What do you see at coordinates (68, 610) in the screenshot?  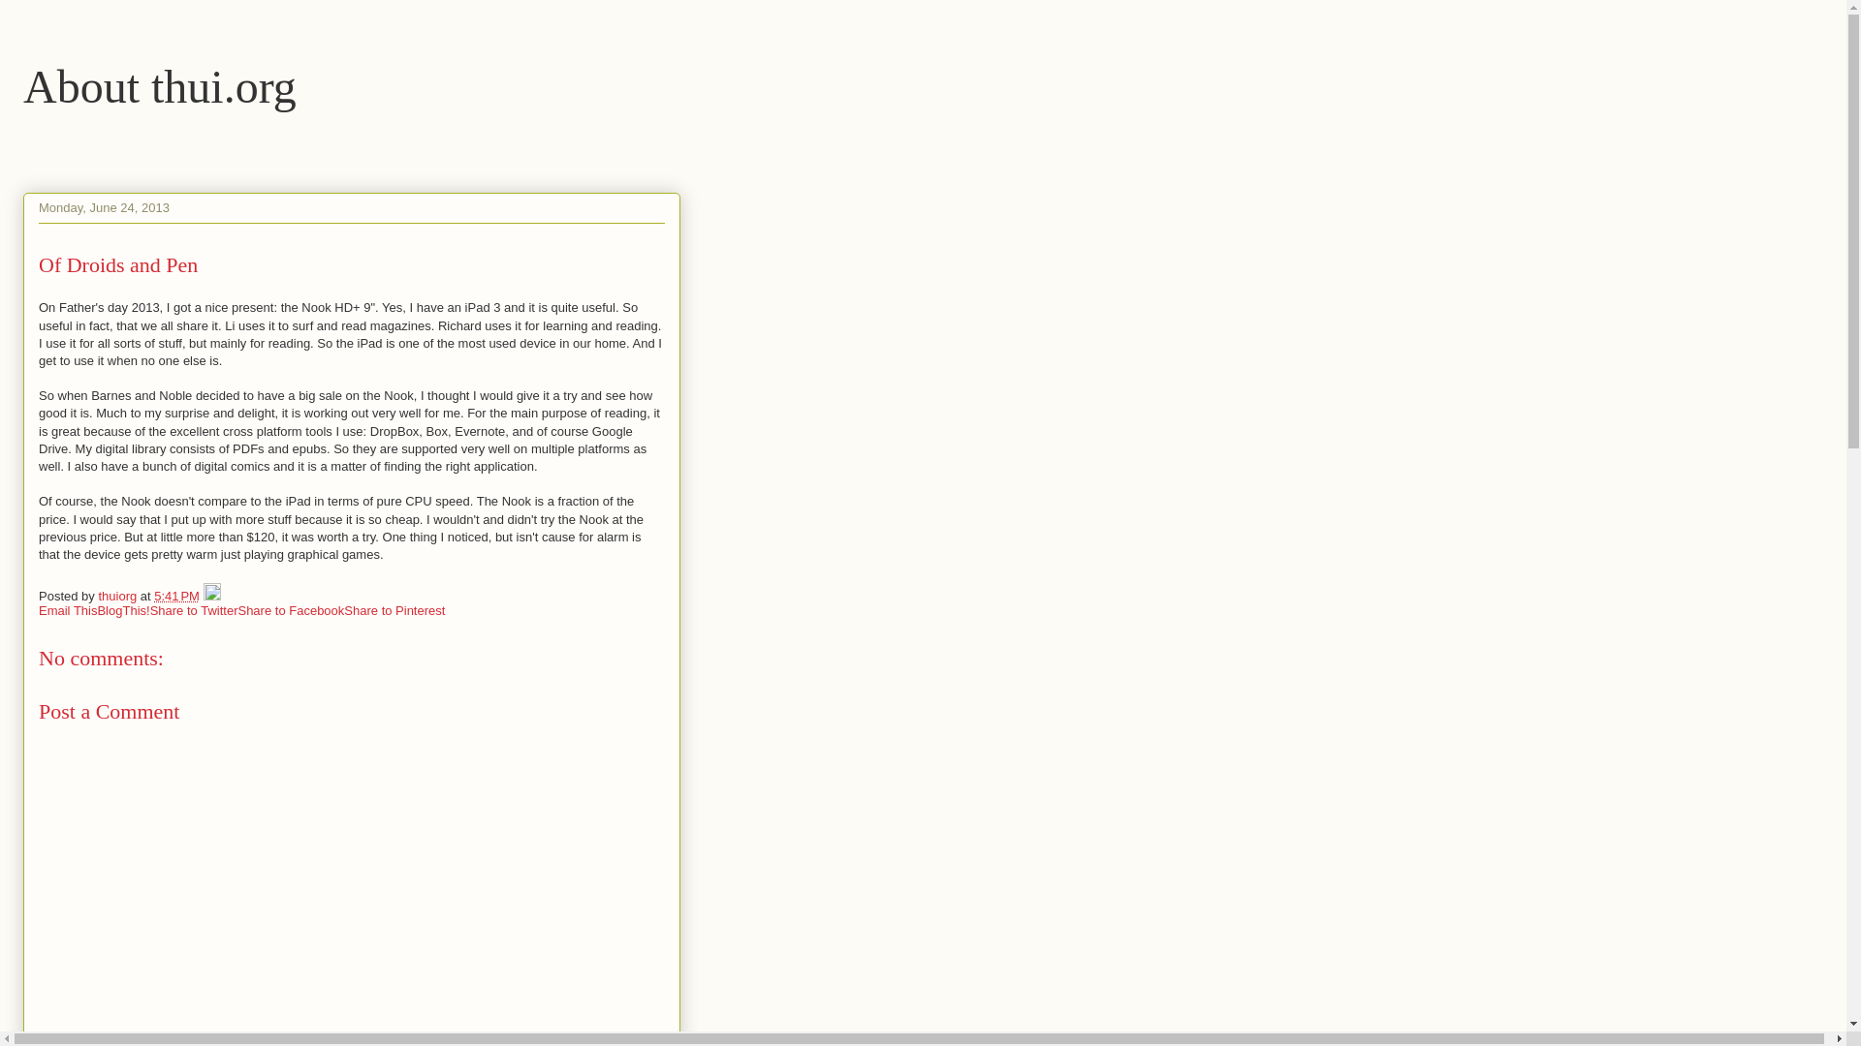 I see `Email This` at bounding box center [68, 610].